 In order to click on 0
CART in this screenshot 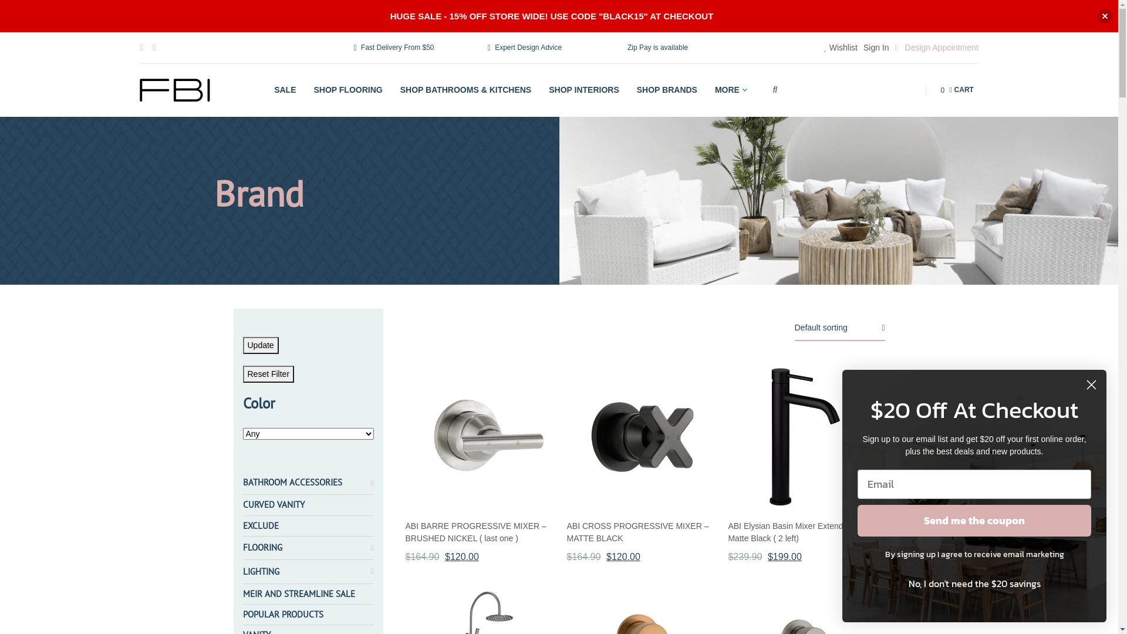, I will do `click(957, 90)`.